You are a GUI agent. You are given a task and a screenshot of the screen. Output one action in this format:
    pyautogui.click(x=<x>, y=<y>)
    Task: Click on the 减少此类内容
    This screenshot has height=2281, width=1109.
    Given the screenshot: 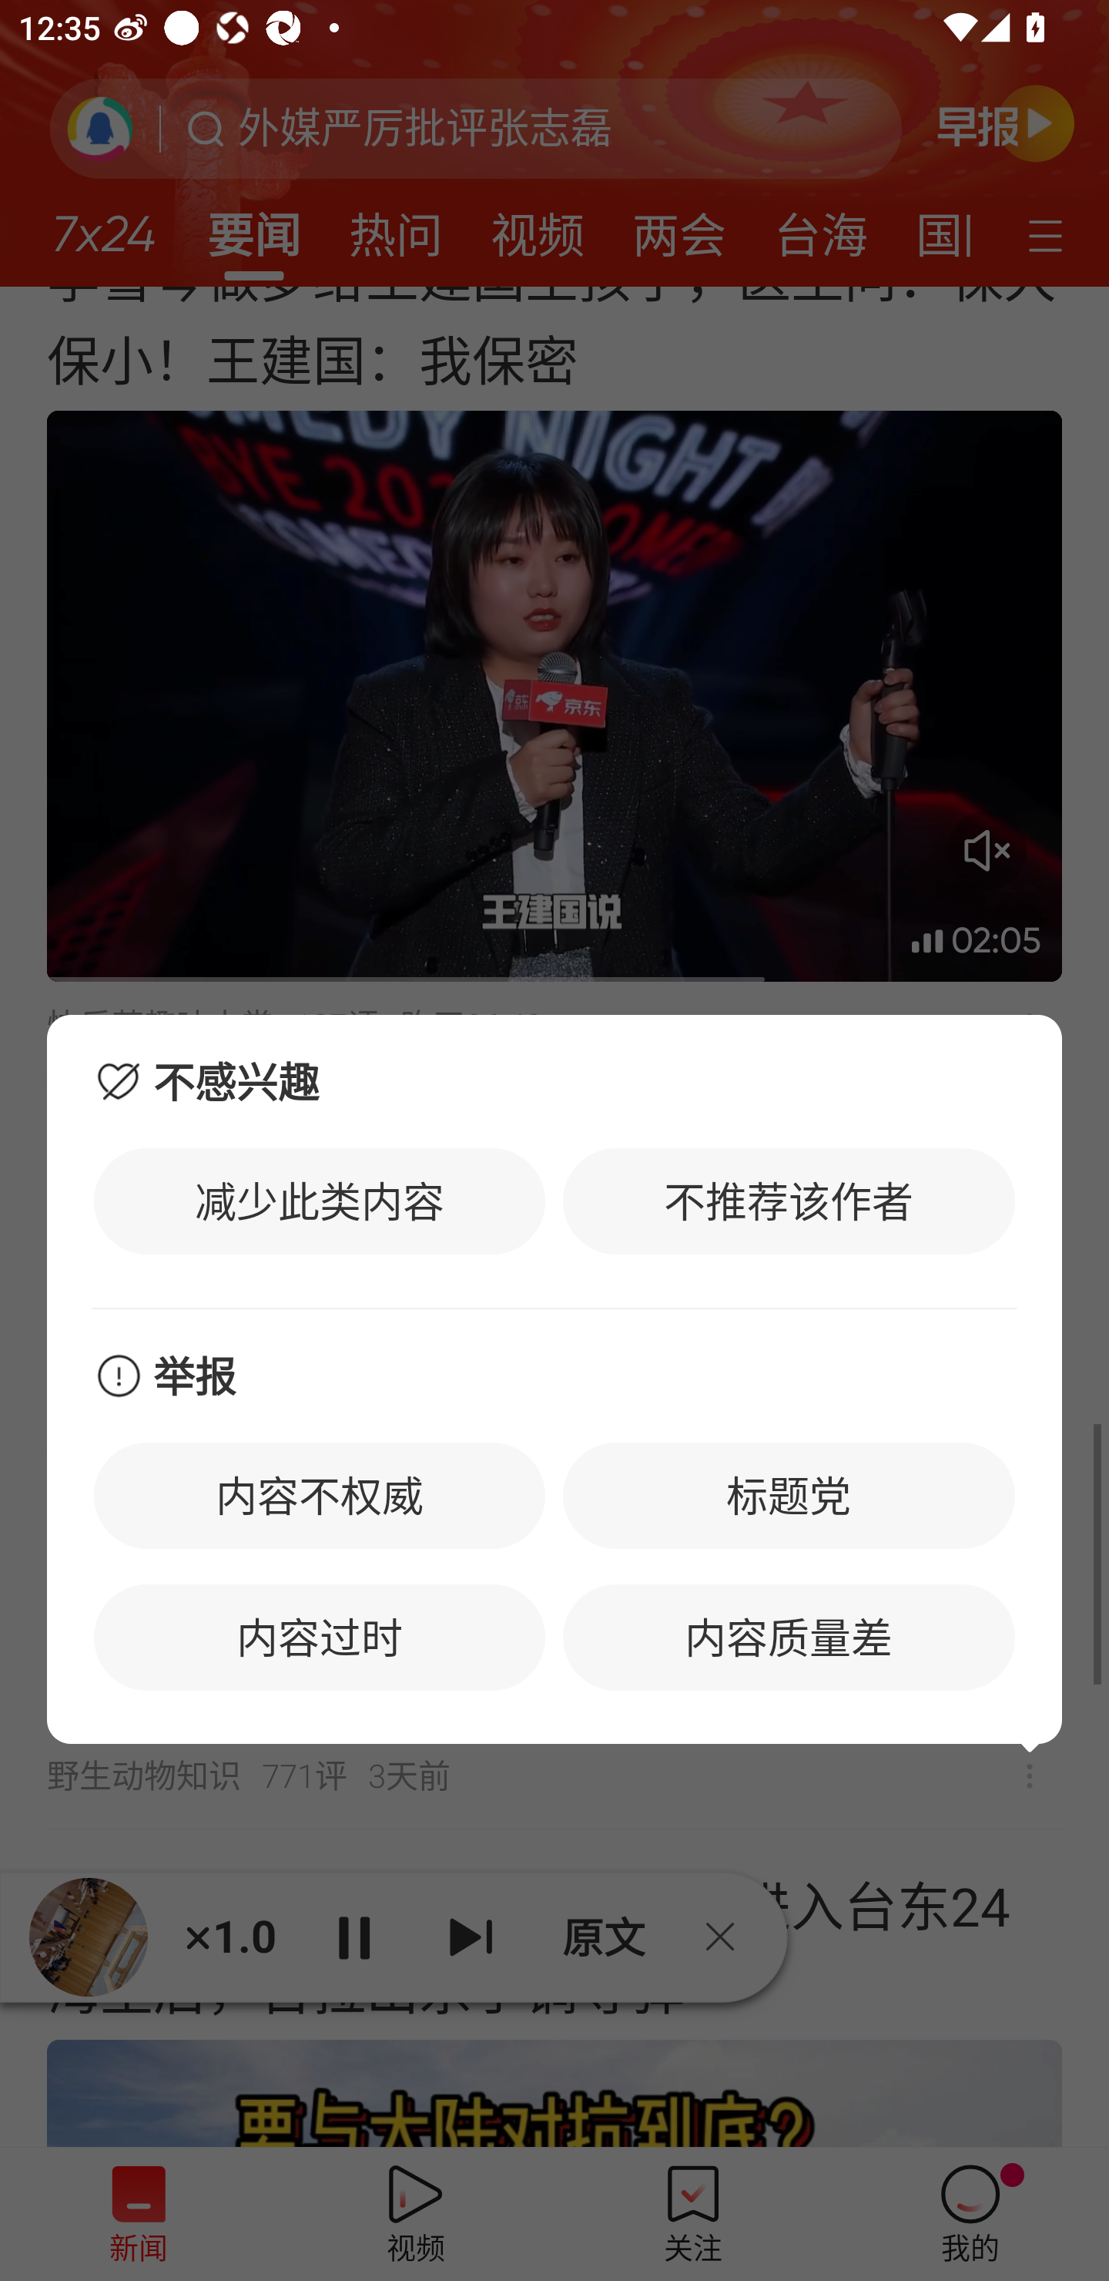 What is the action you would take?
    pyautogui.click(x=320, y=1201)
    